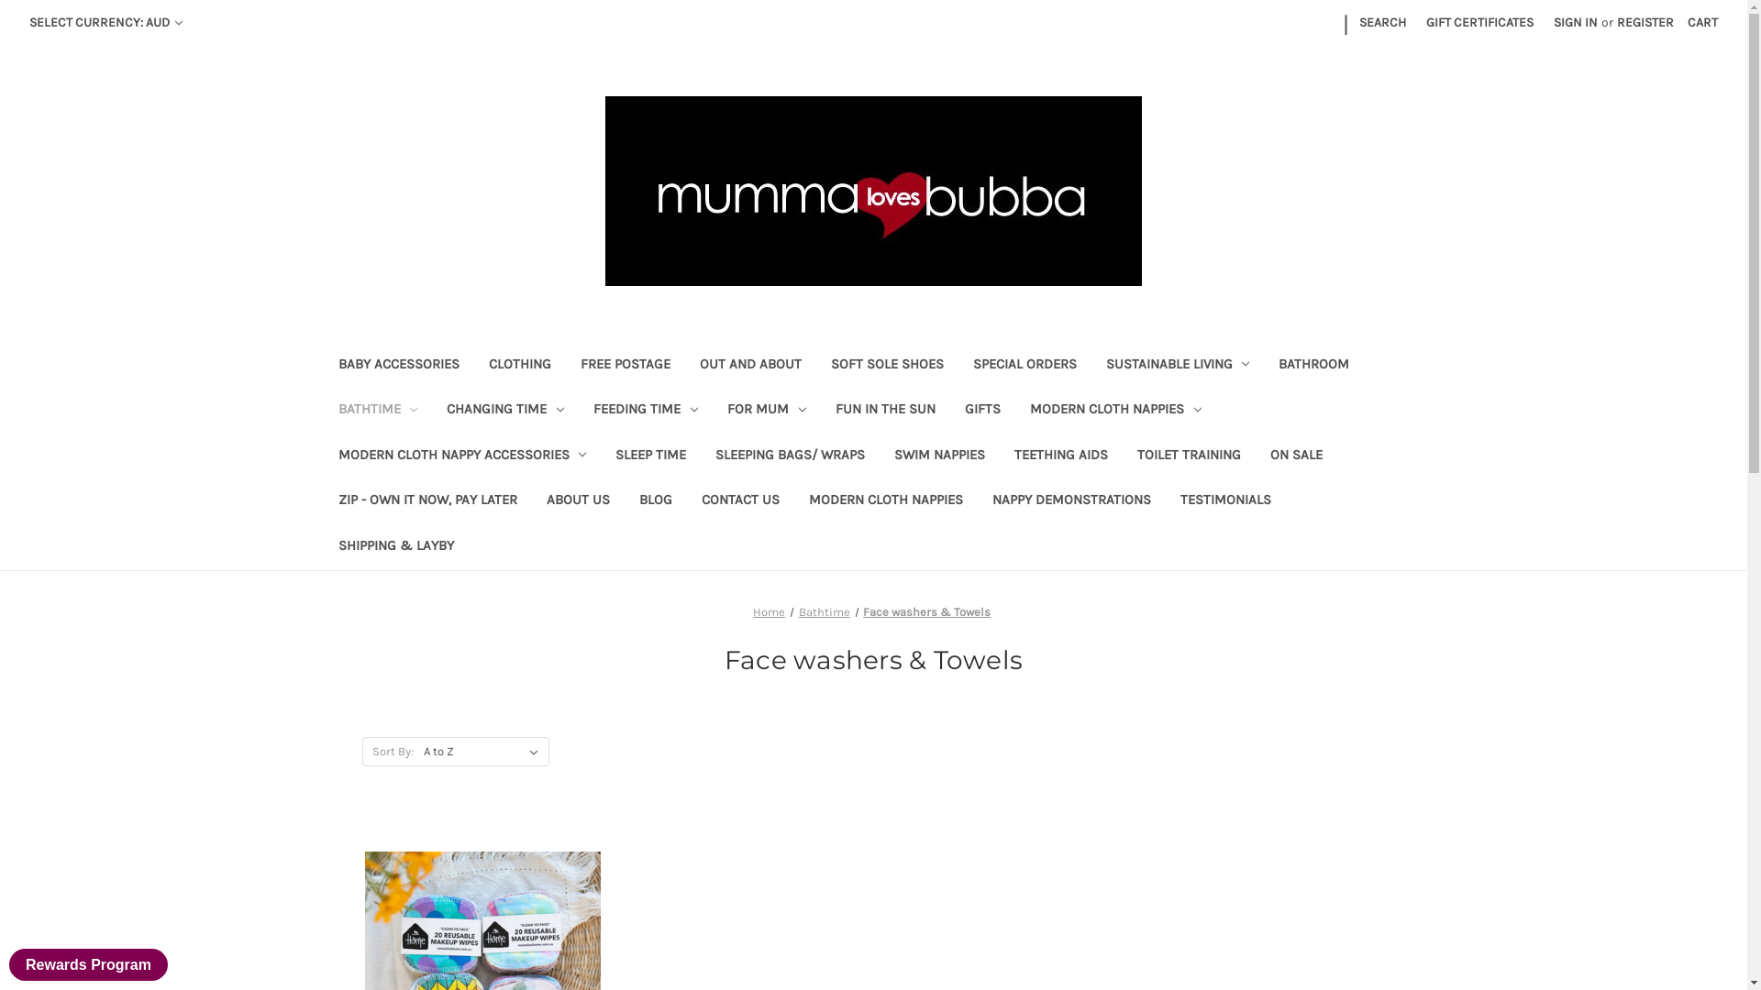 This screenshot has height=990, width=1761. Describe the element at coordinates (886, 502) in the screenshot. I see `MODERN CLOTH NAPPIES` at that location.